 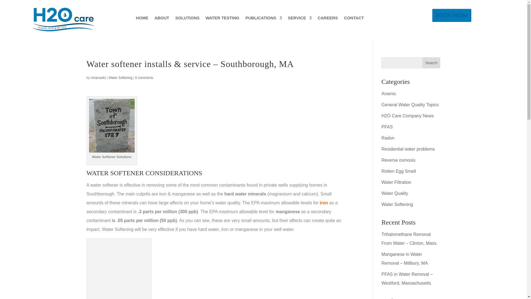 I want to click on ABOUT, so click(x=162, y=19).